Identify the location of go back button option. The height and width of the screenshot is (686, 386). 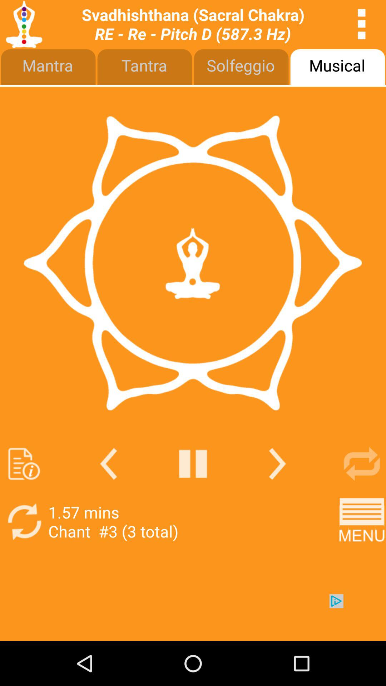
(193, 464).